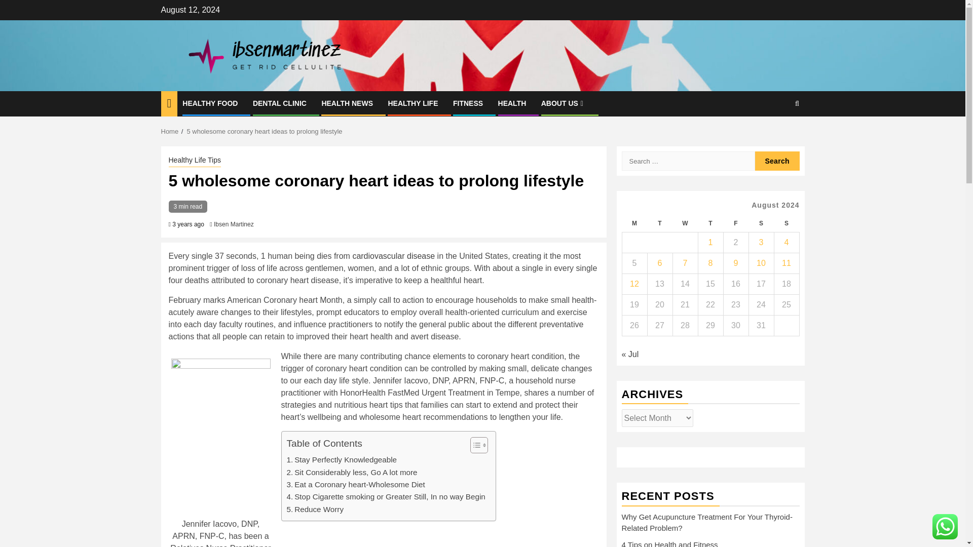 This screenshot has height=547, width=973. I want to click on Monday, so click(634, 224).